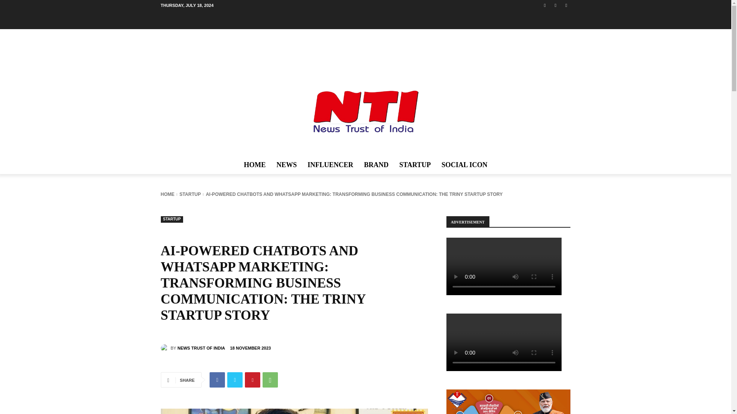 The image size is (737, 414). Describe the element at coordinates (217, 379) in the screenshot. I see `Facebook` at that location.